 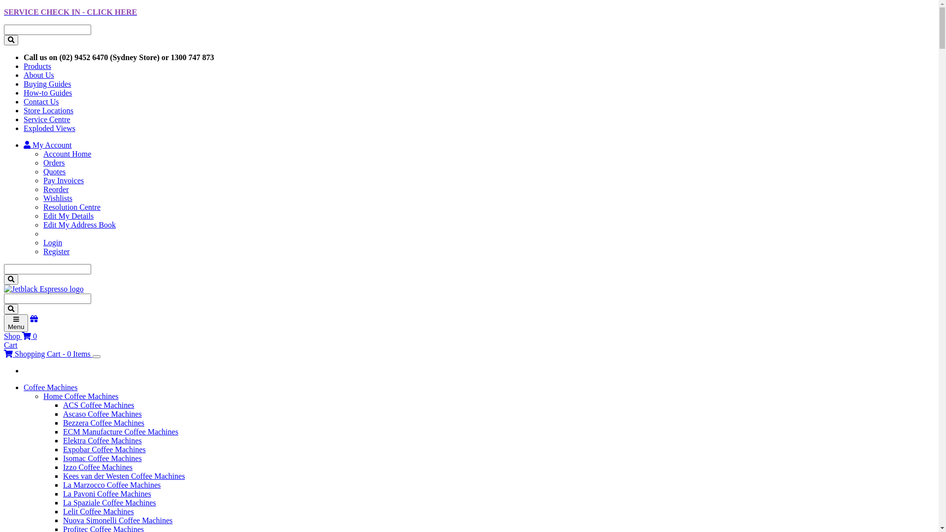 I want to click on Orders, so click(x=54, y=163).